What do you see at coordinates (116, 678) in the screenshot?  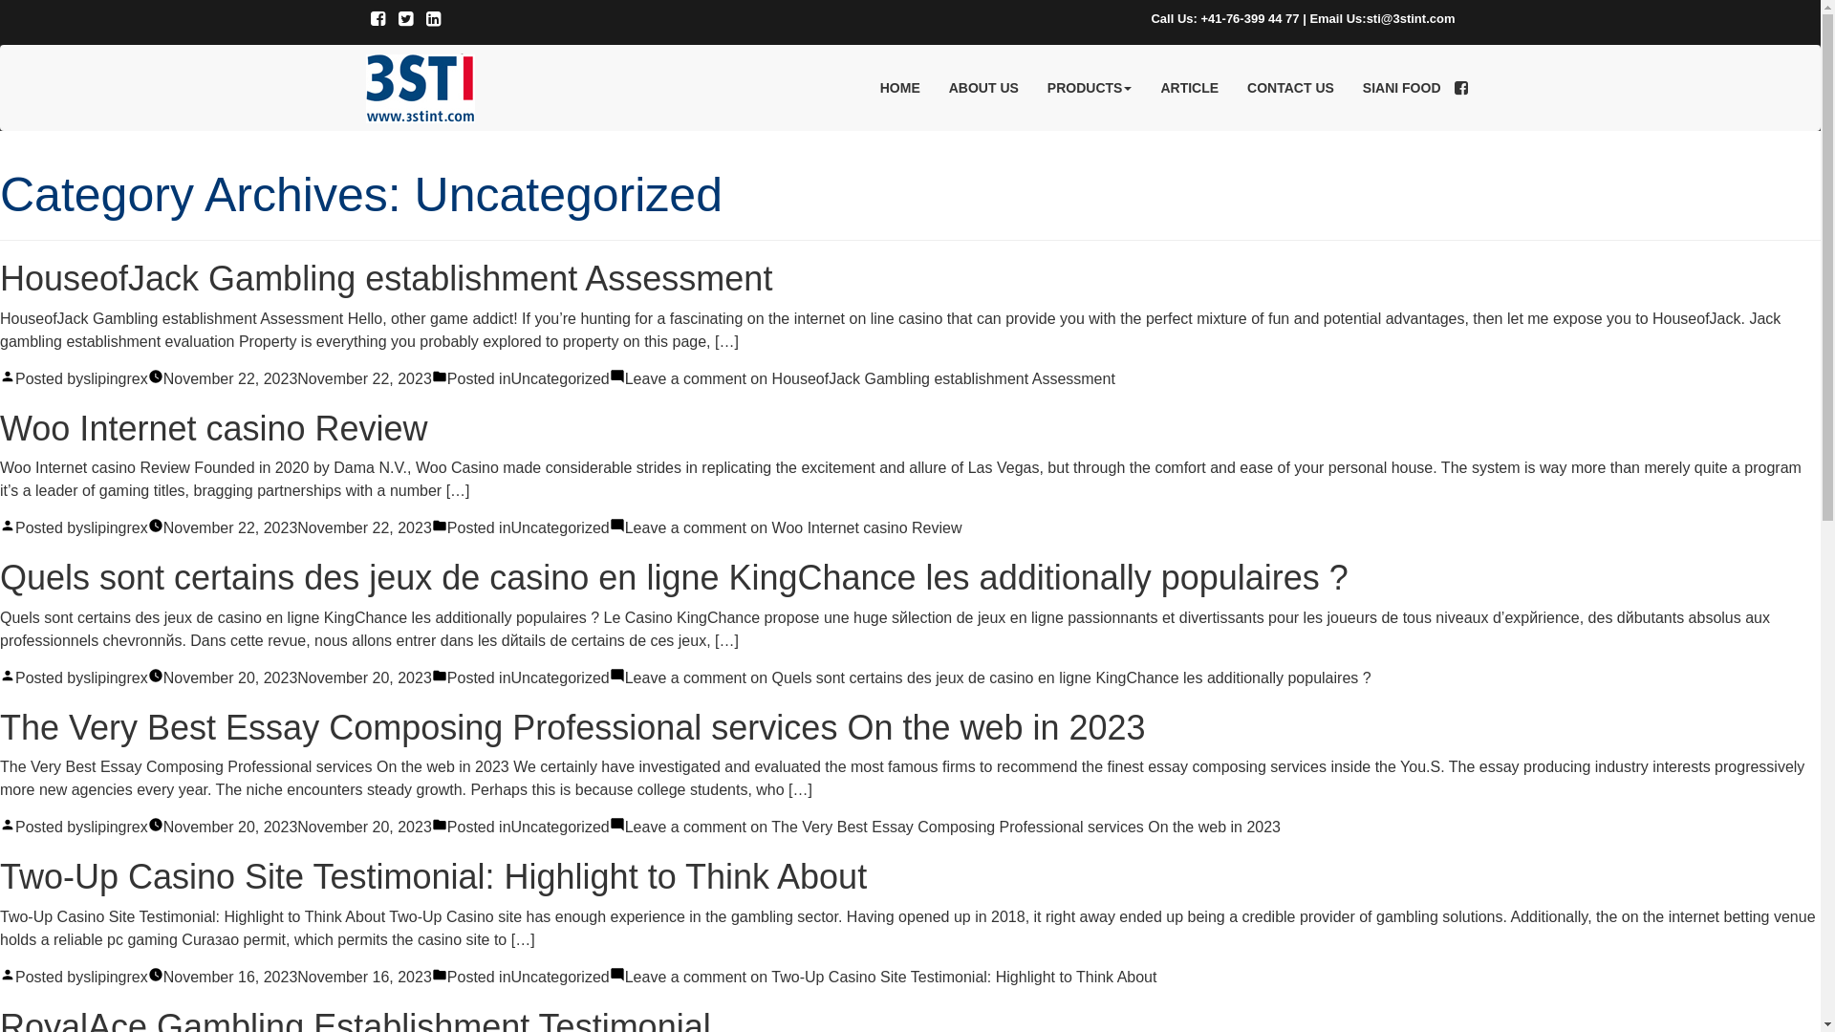 I see `slipingrex` at bounding box center [116, 678].